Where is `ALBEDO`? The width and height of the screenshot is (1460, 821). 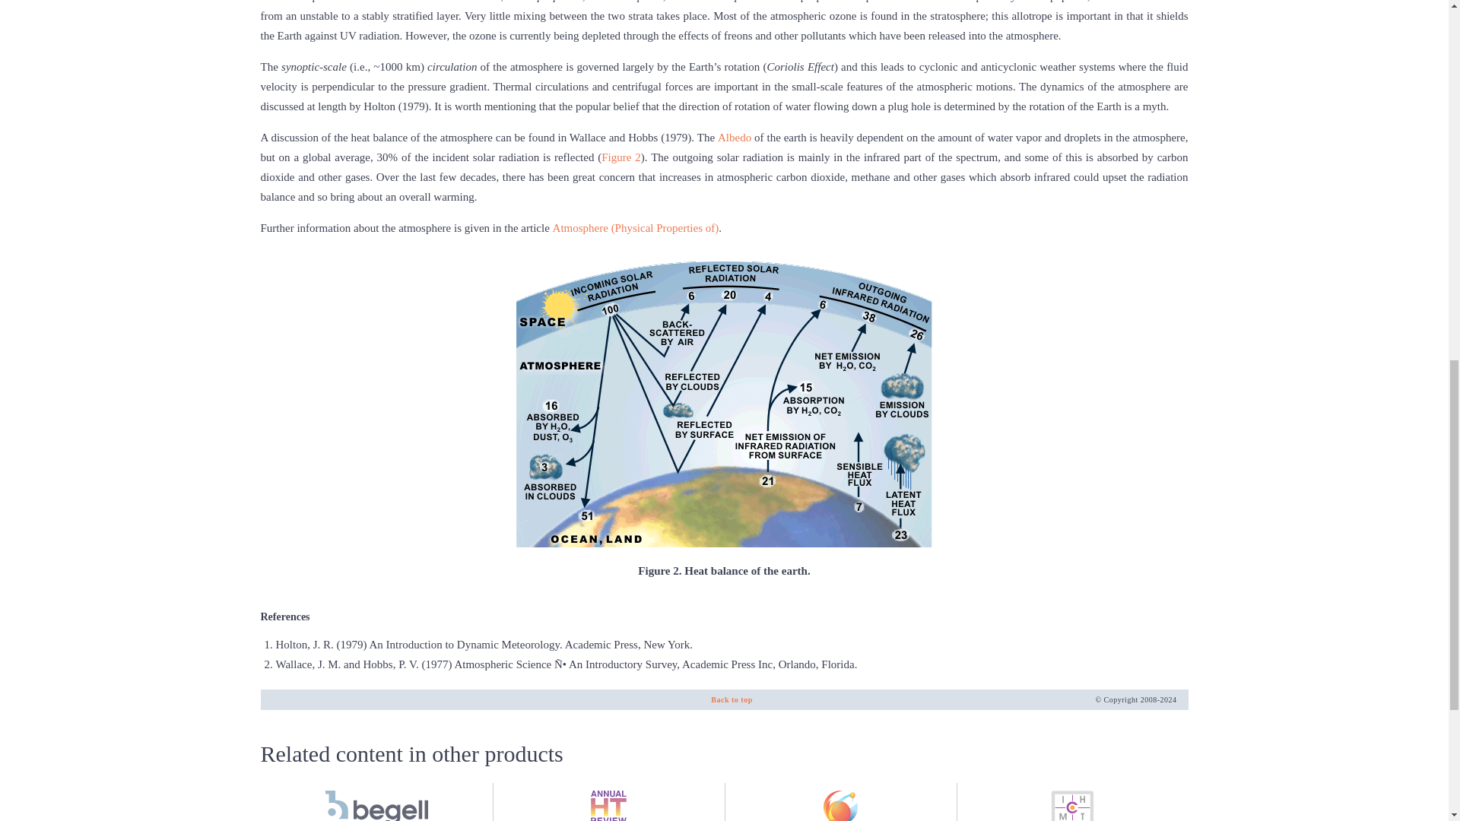 ALBEDO is located at coordinates (736, 137).